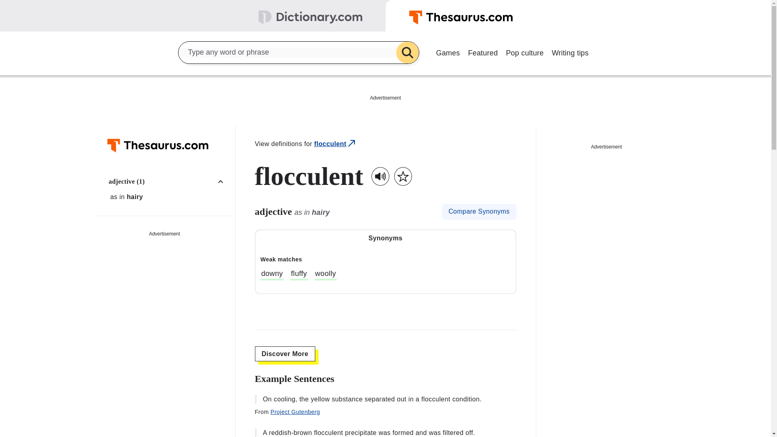 This screenshot has height=437, width=777. What do you see at coordinates (272, 275) in the screenshot?
I see `downy` at bounding box center [272, 275].